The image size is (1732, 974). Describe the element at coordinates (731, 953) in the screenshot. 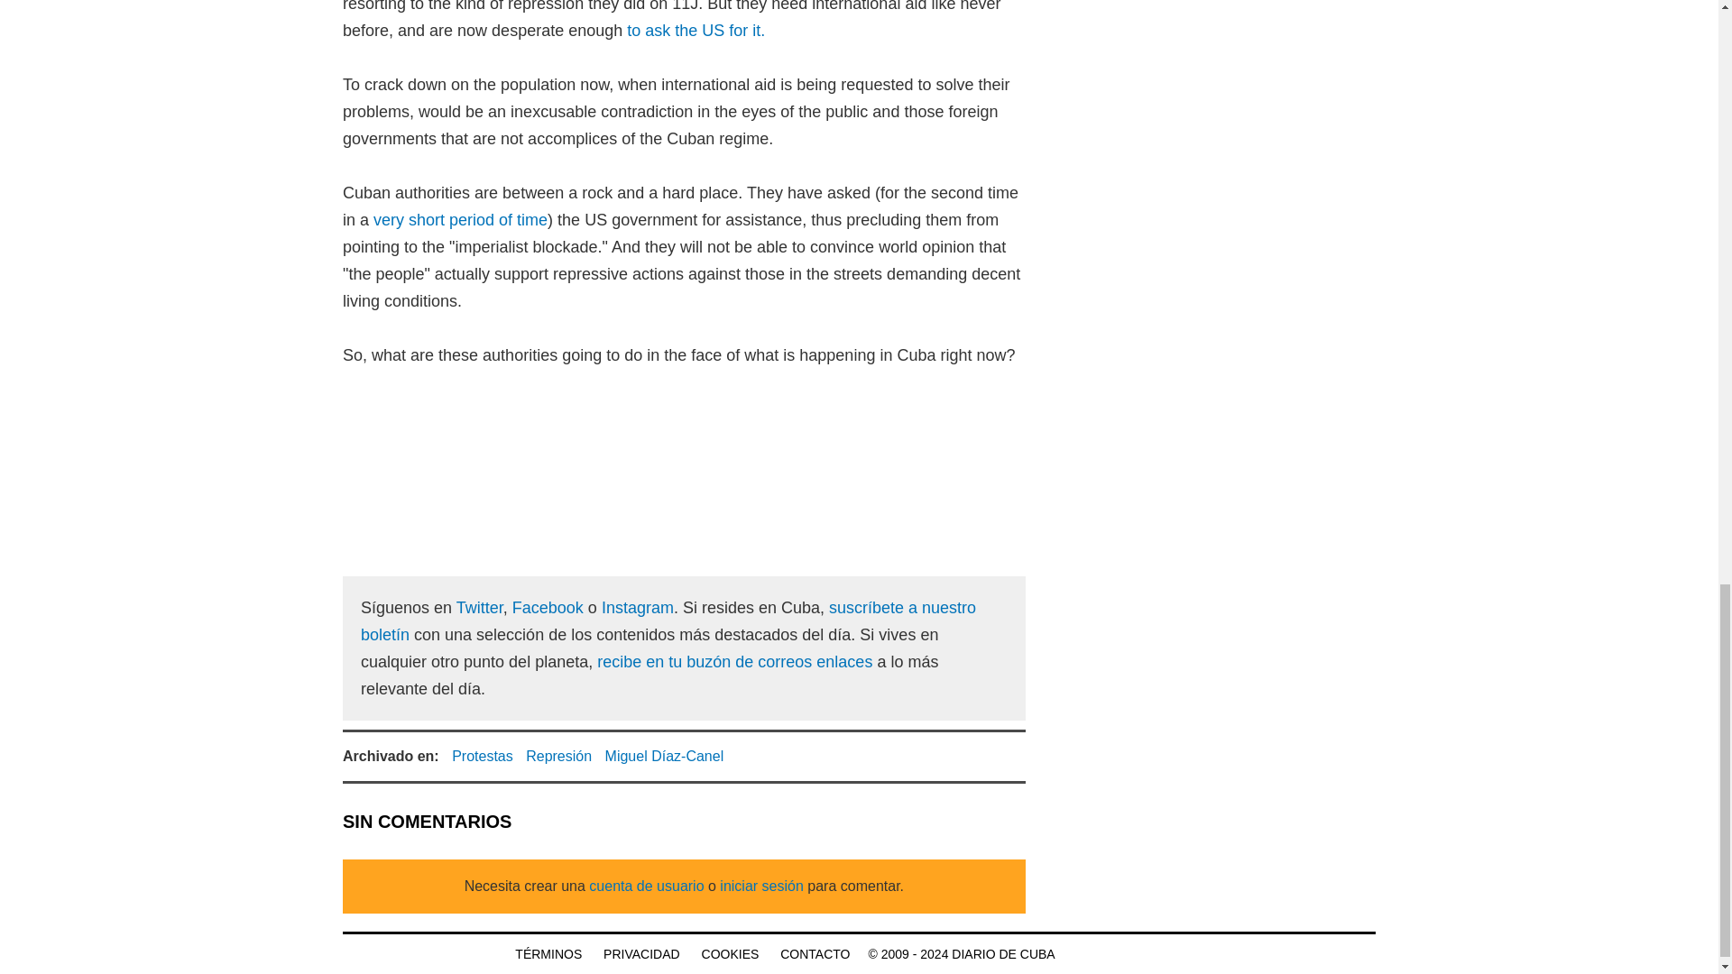

I see `Uso de cookies` at that location.